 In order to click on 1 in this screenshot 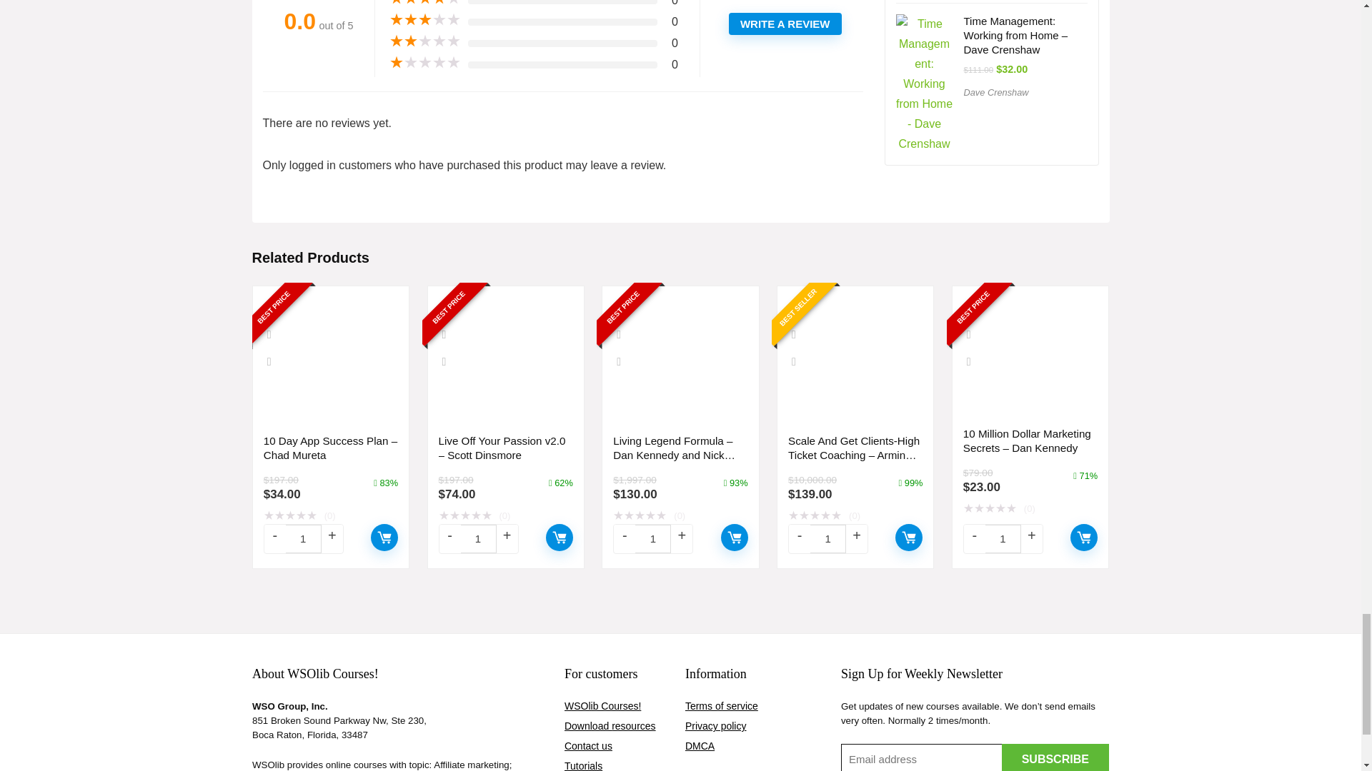, I will do `click(1003, 539)`.